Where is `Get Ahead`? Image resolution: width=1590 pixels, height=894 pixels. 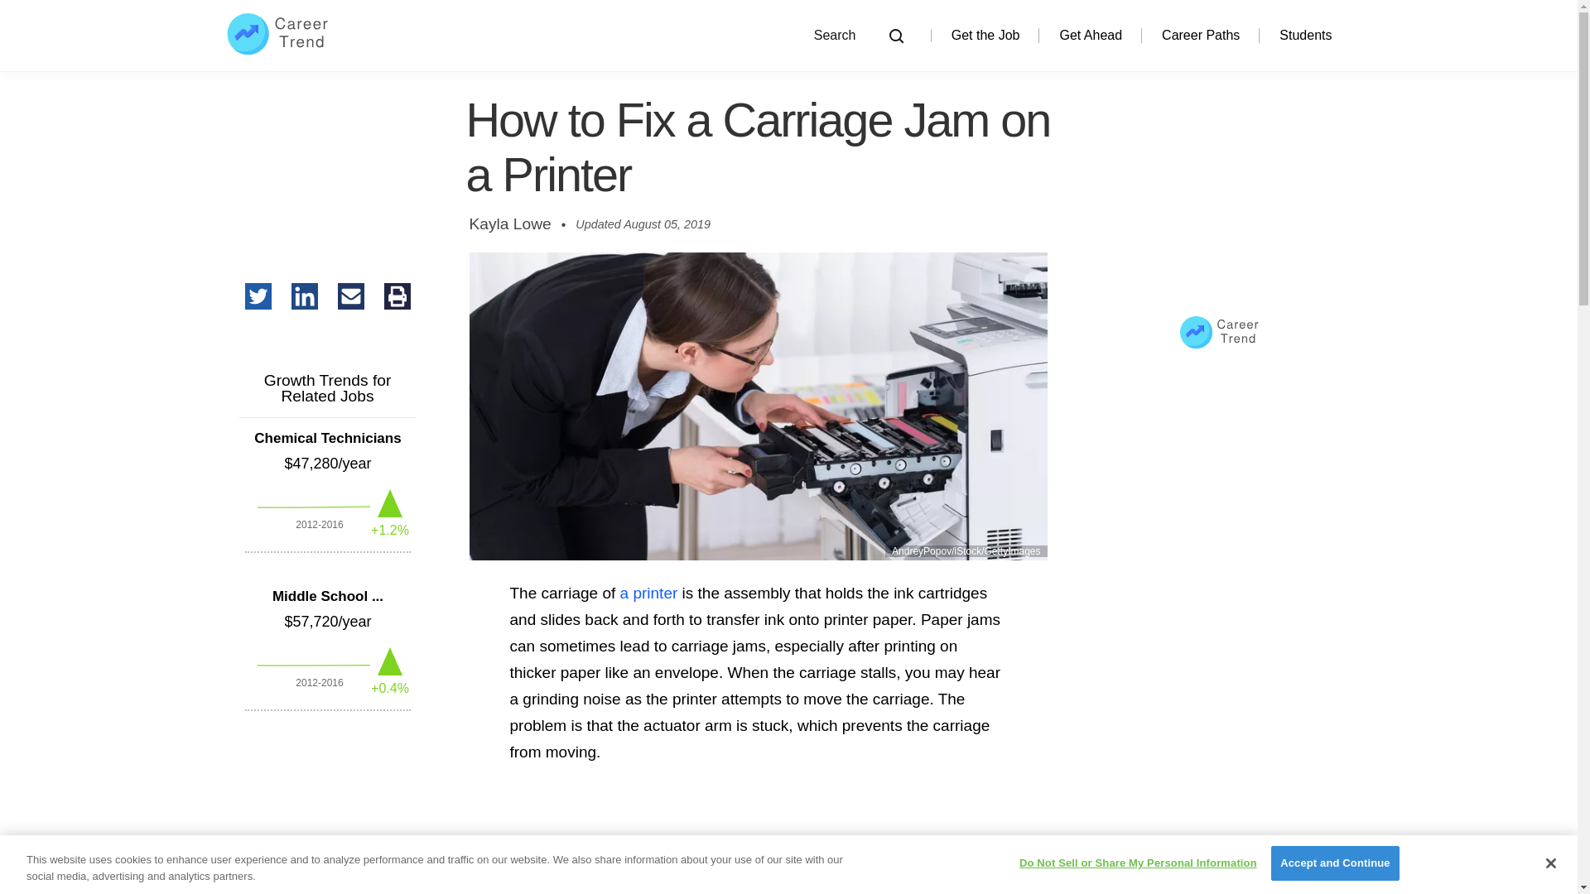 Get Ahead is located at coordinates (1090, 35).